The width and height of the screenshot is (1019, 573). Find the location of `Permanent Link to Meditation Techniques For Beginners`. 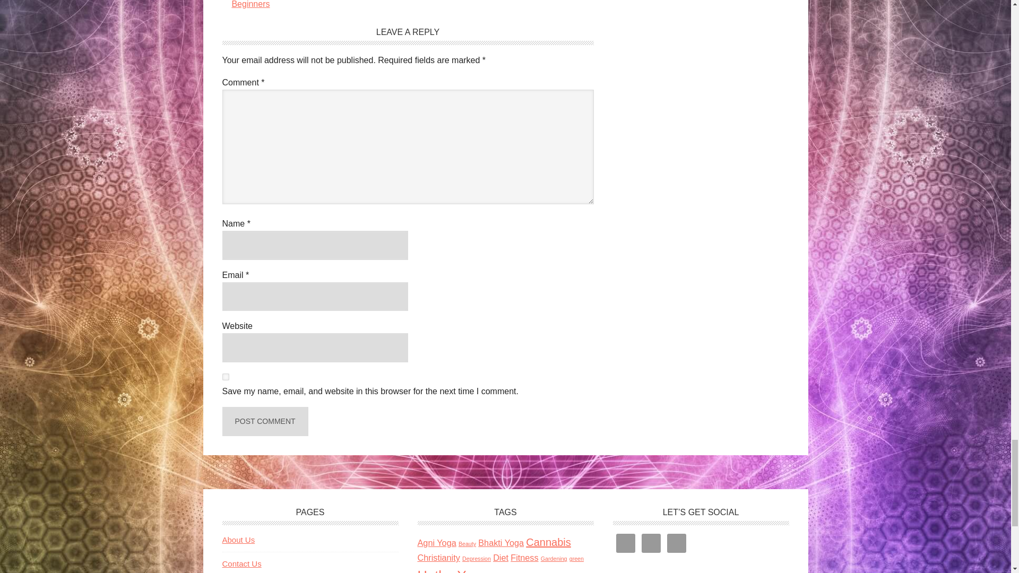

Permanent Link to Meditation Techniques For Beginners is located at coordinates (280, 4).